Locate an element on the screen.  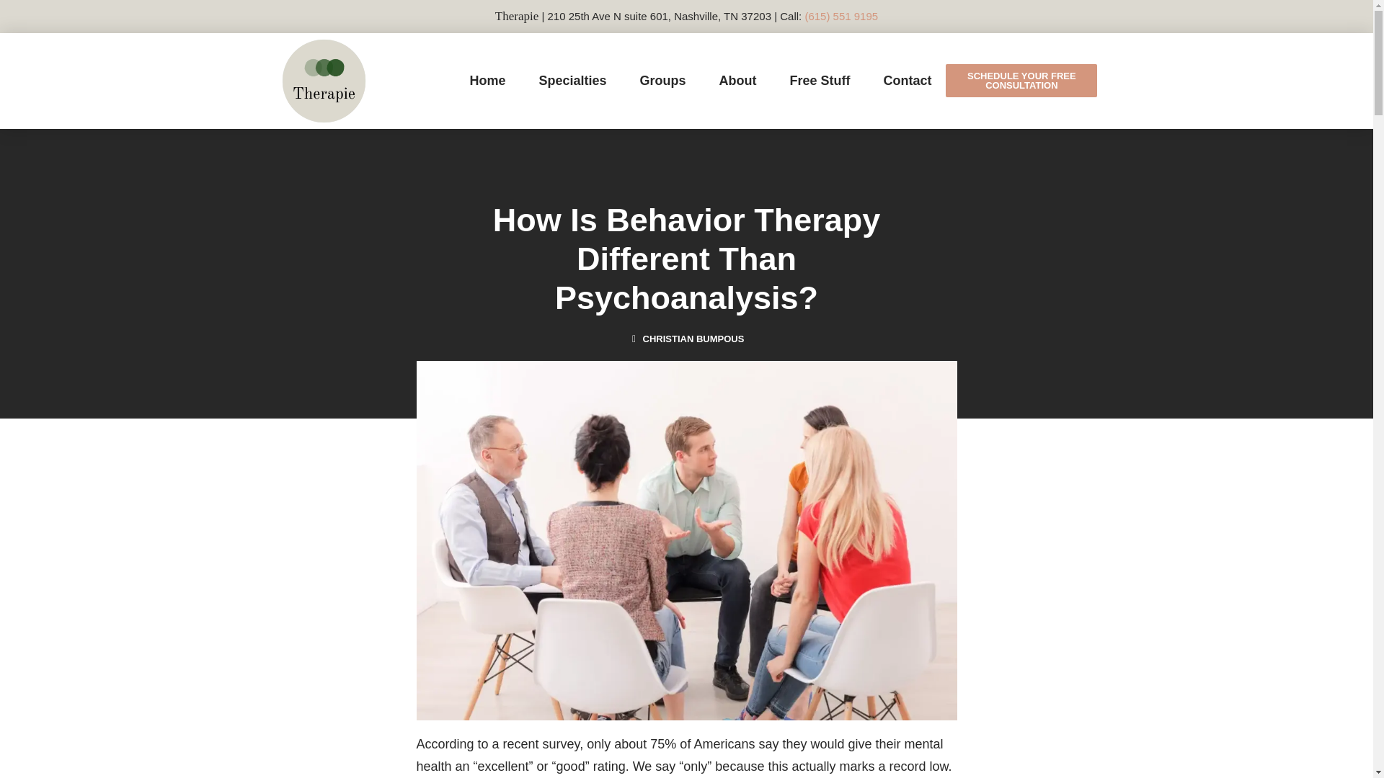
About is located at coordinates (737, 80).